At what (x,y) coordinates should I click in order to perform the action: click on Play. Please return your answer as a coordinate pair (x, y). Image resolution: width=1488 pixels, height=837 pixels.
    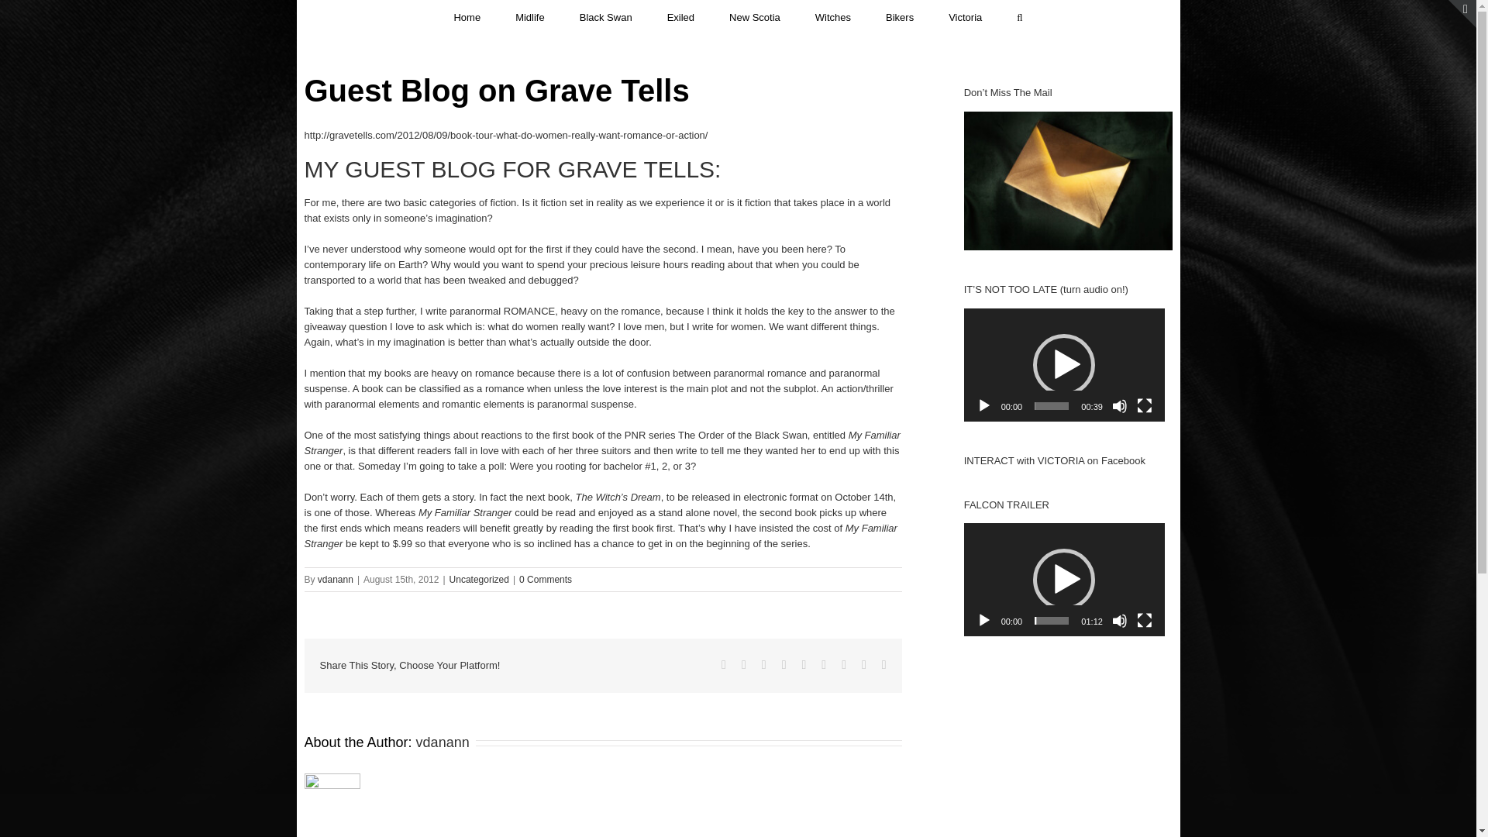
    Looking at the image, I should click on (984, 406).